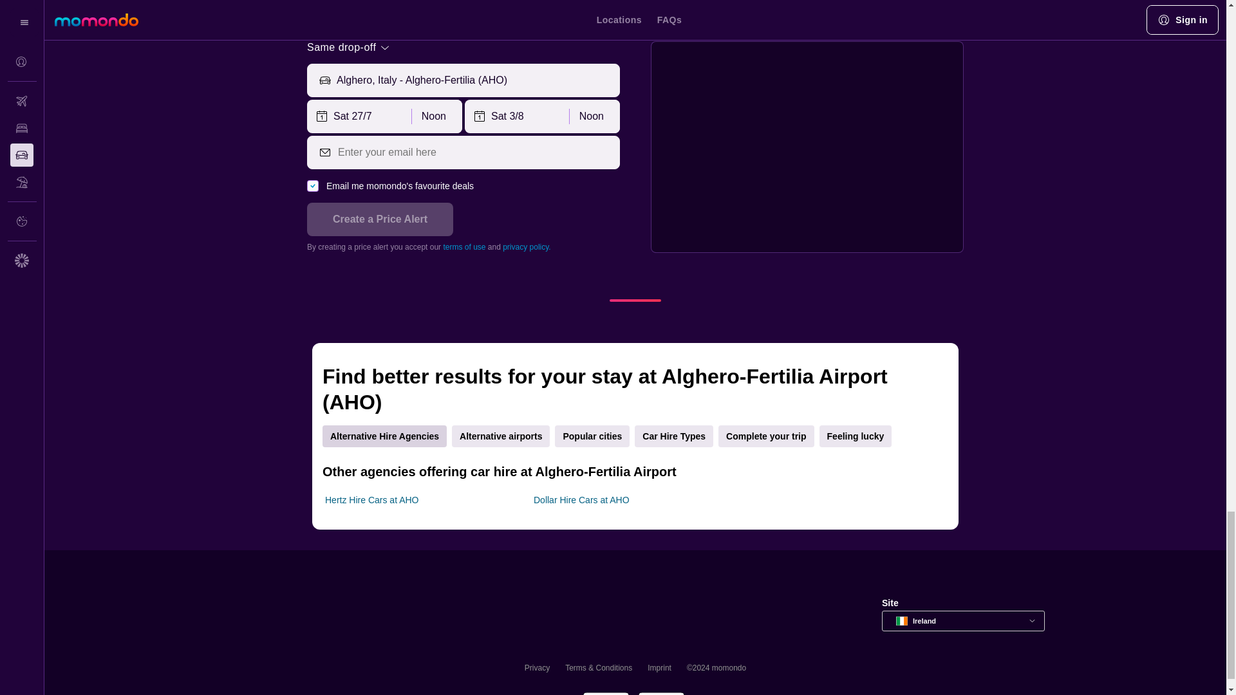 The height and width of the screenshot is (695, 1236). I want to click on privacy policy., so click(527, 246).